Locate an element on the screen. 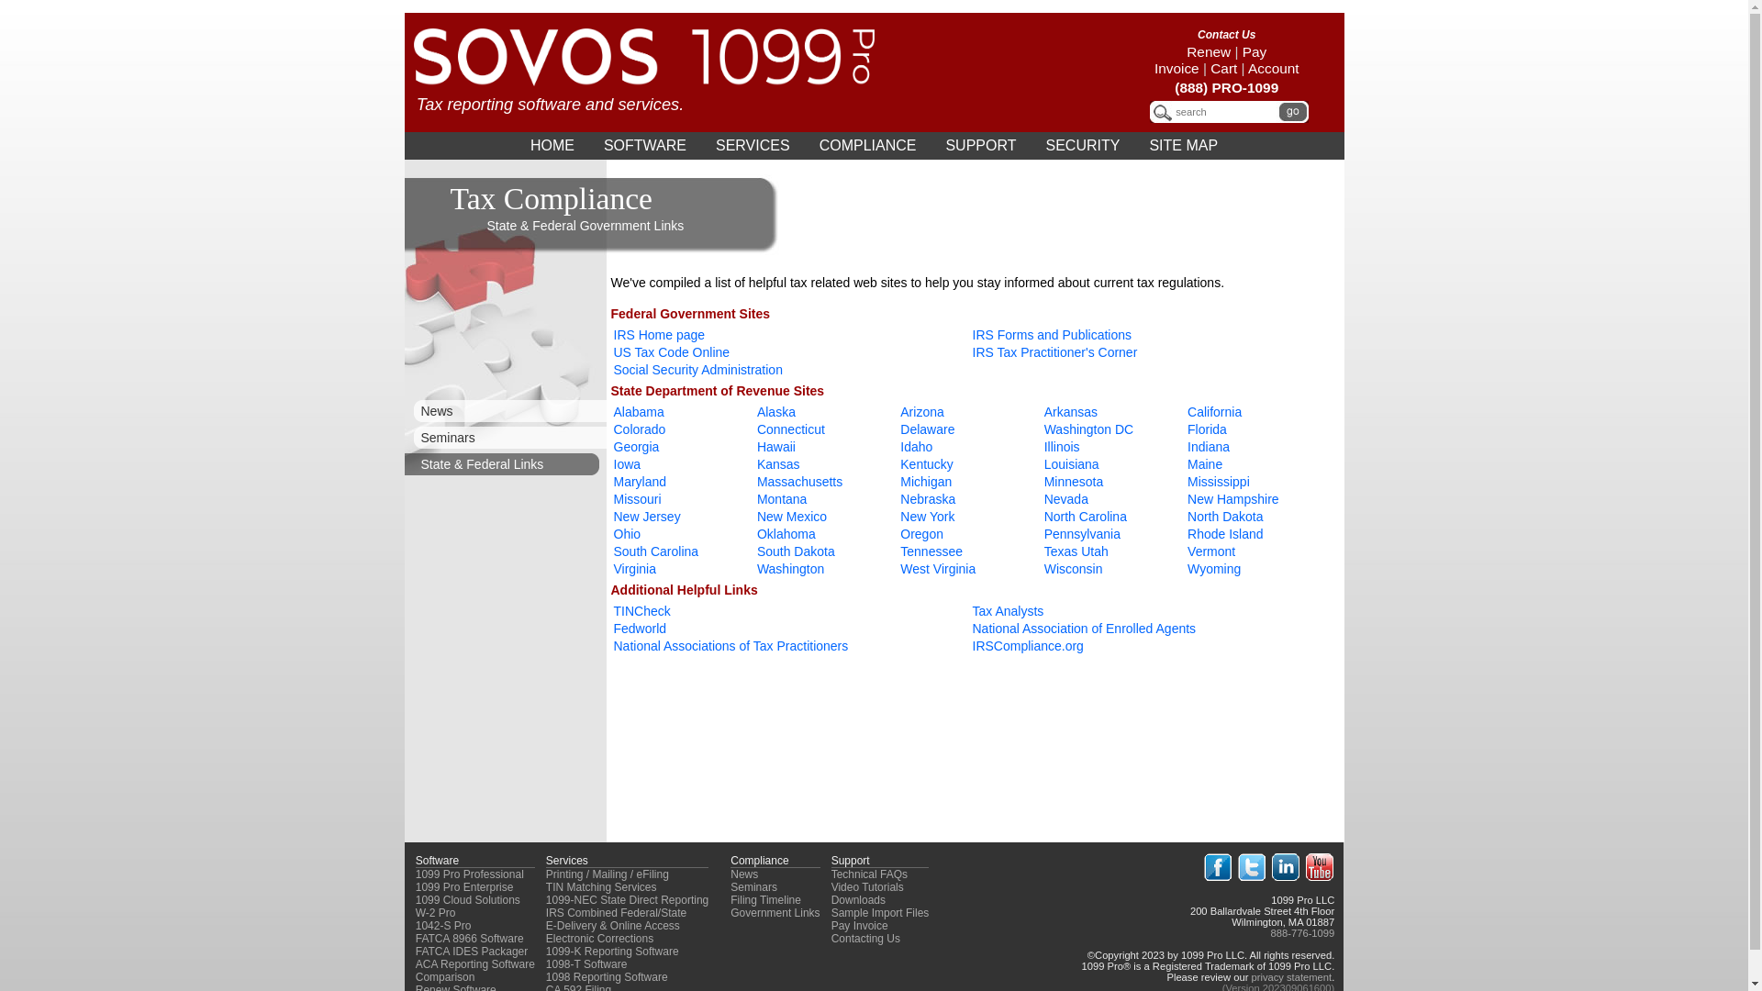  Support is located at coordinates (851, 861).